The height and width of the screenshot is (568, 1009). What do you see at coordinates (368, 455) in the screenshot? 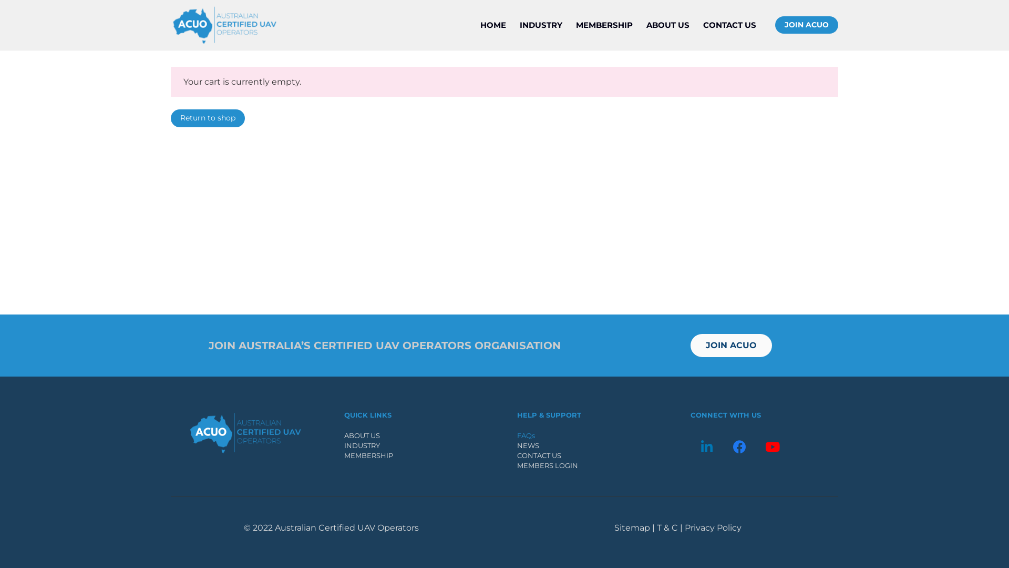
I see `MEMBERSHIP` at bounding box center [368, 455].